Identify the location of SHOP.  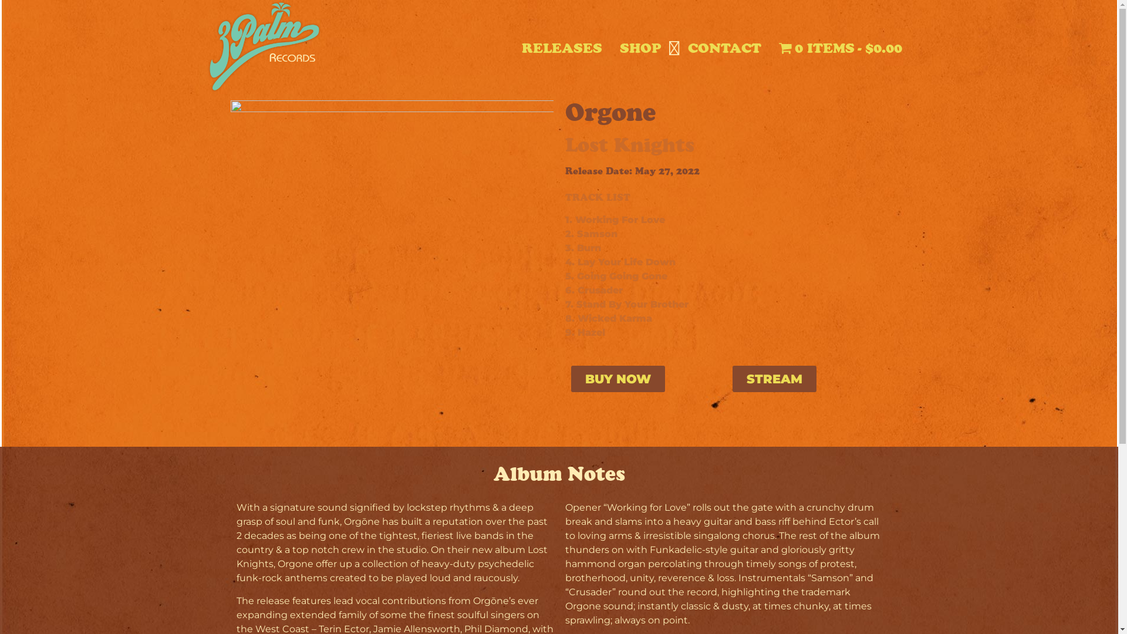
(641, 48).